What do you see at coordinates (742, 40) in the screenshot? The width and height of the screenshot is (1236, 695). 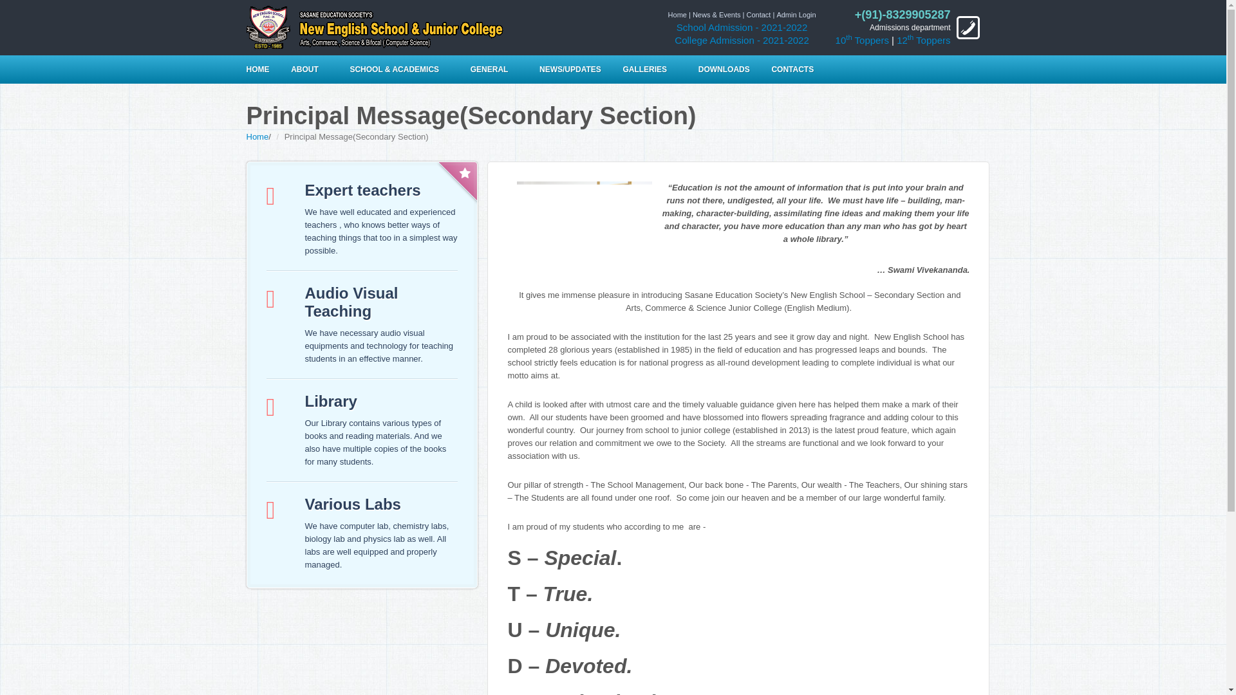 I see `College Admission - 2021-2022` at bounding box center [742, 40].